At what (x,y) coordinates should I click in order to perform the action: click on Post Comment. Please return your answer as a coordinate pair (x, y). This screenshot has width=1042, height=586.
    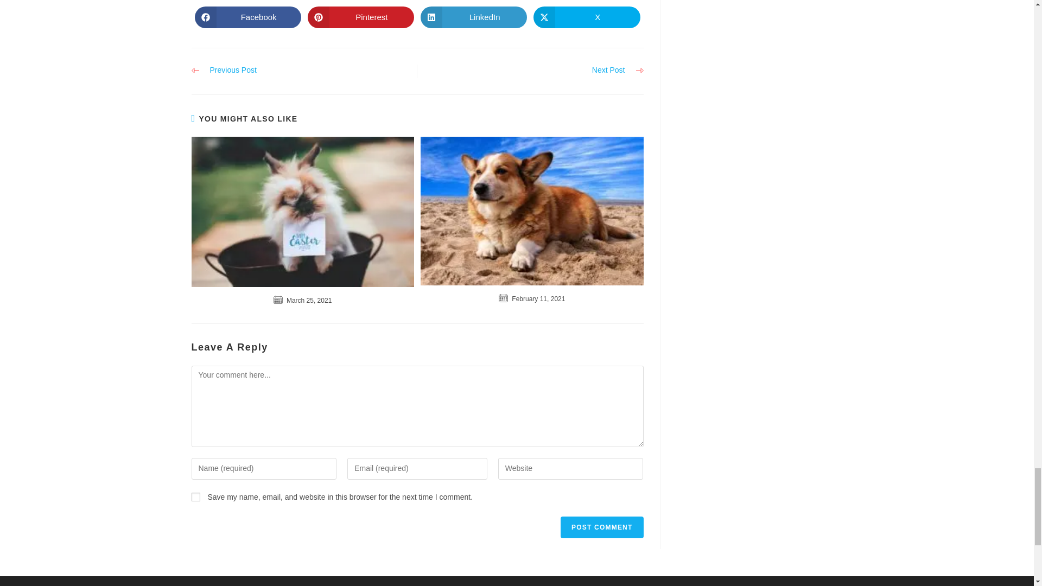
    Looking at the image, I should click on (601, 527).